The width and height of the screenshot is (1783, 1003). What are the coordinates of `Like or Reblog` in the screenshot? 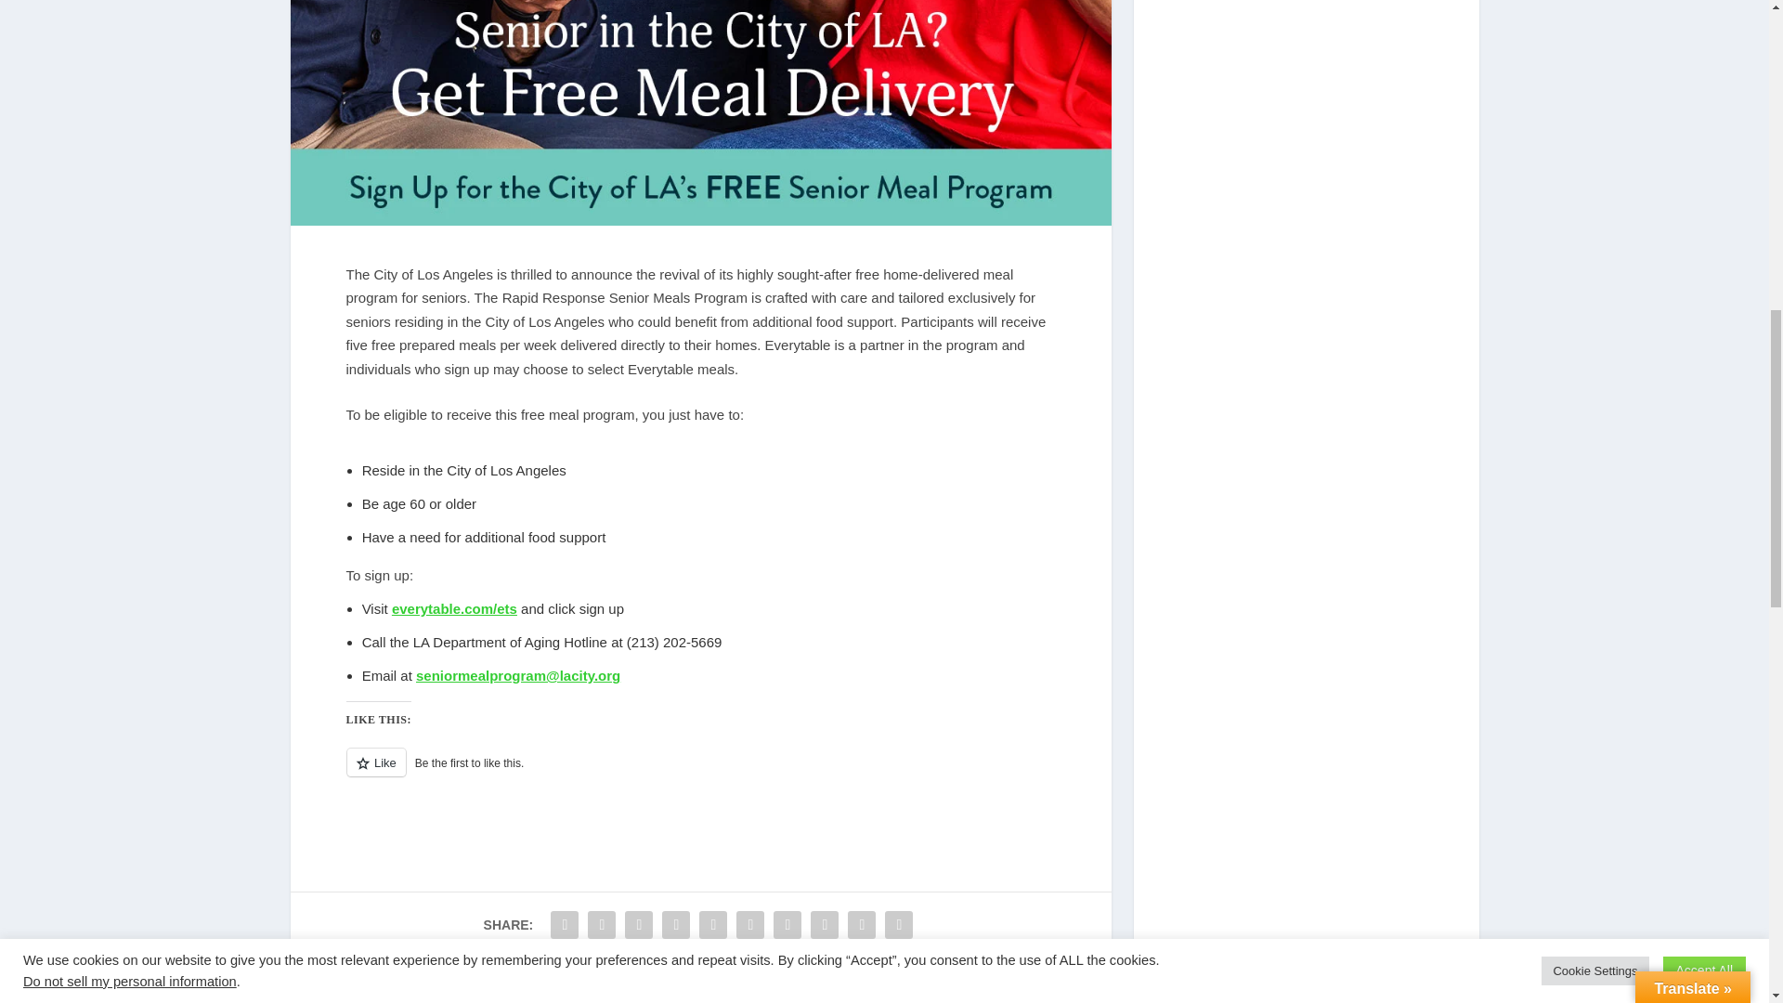 It's located at (700, 773).